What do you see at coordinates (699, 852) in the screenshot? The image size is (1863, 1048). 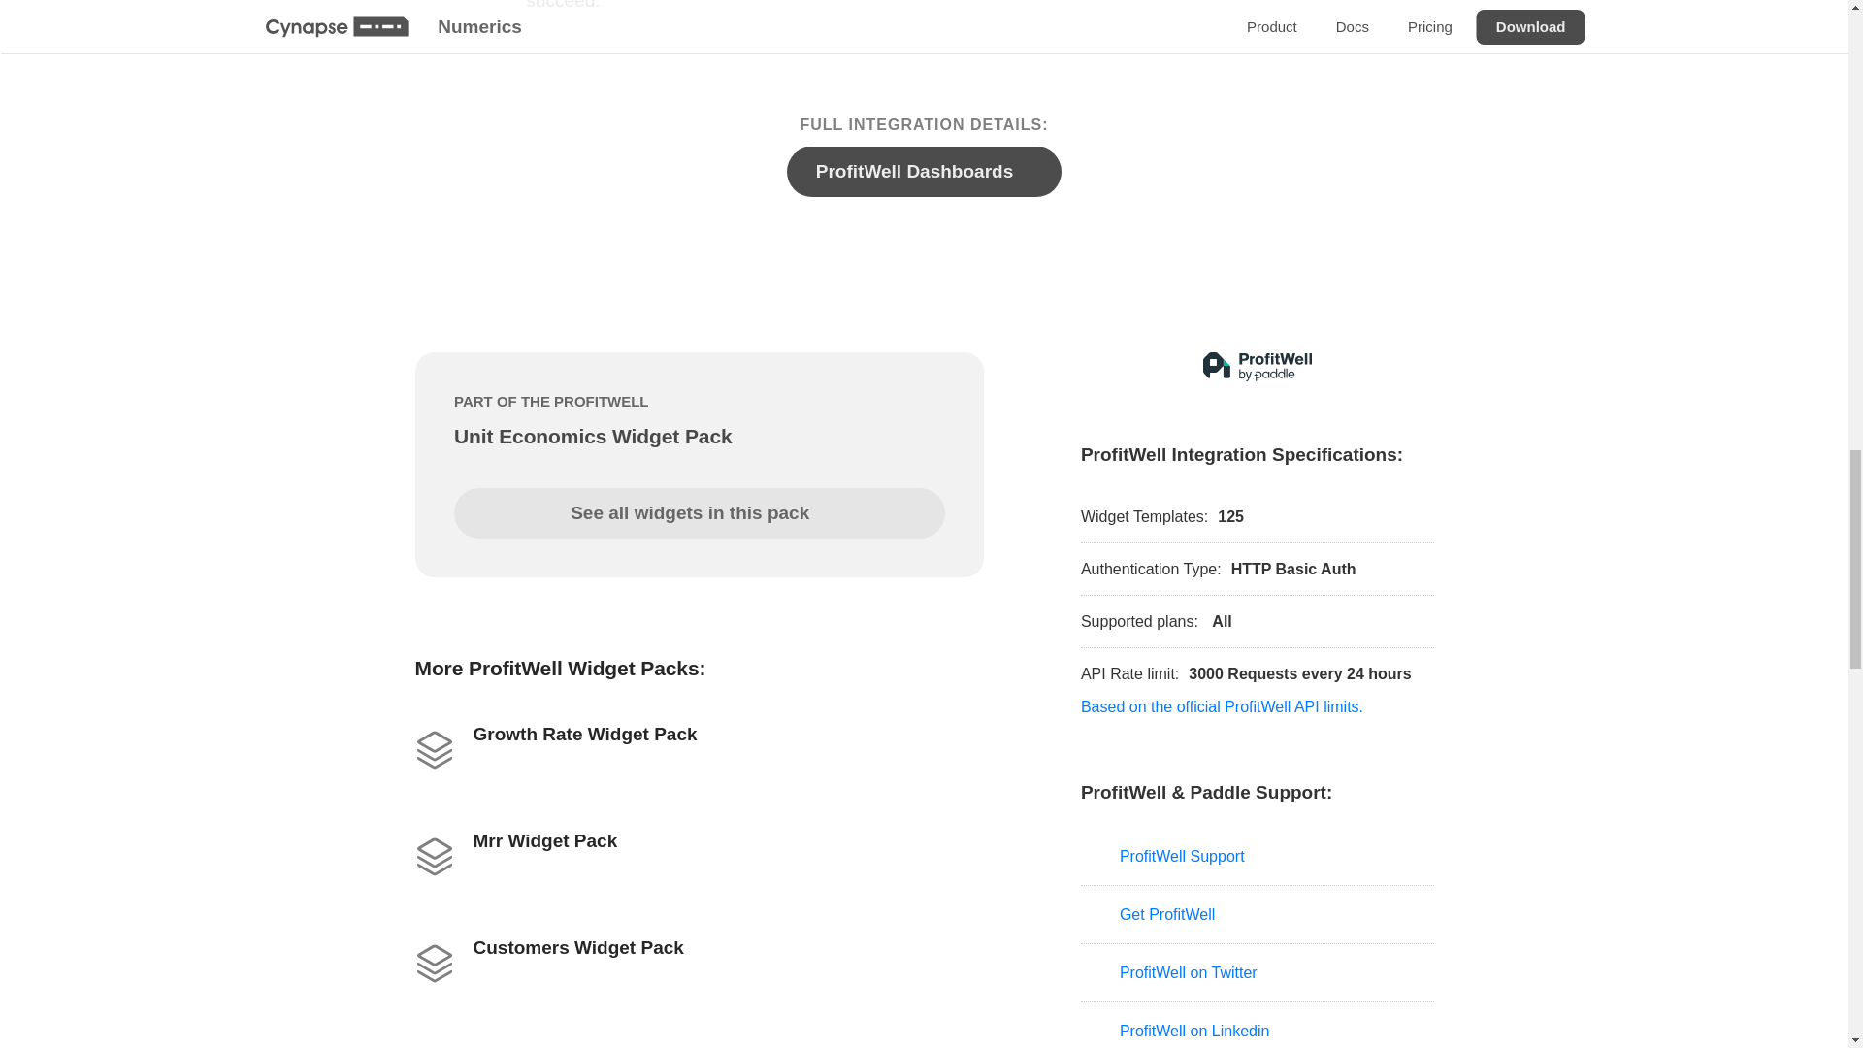 I see `Mrr Widget Pack` at bounding box center [699, 852].